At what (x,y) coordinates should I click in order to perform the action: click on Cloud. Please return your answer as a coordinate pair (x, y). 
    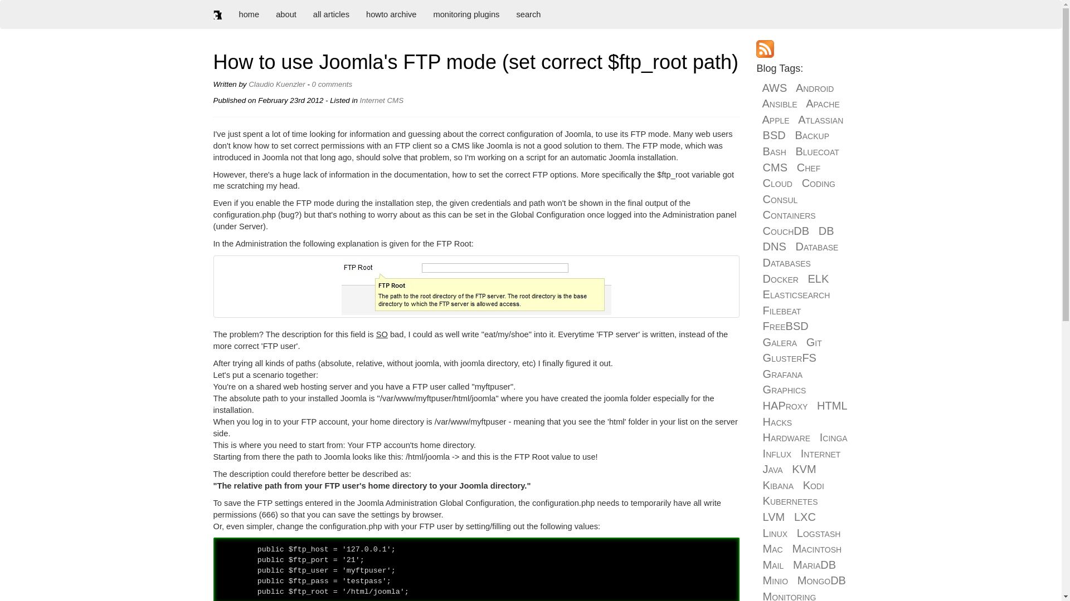
    Looking at the image, I should click on (777, 183).